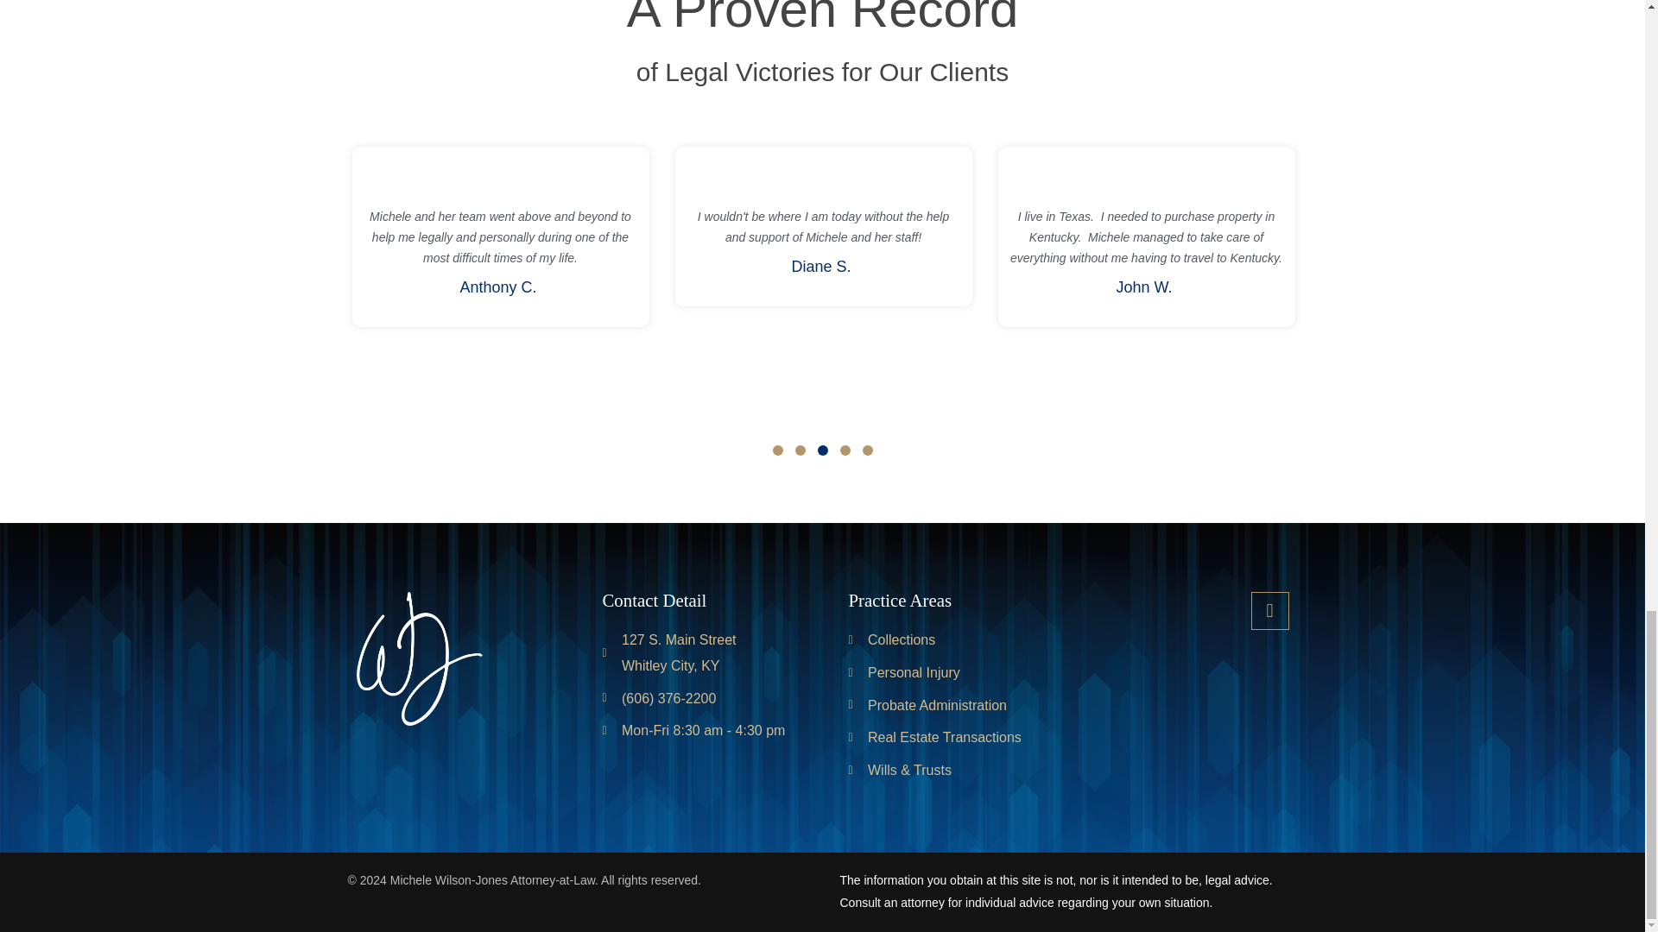 Image resolution: width=1658 pixels, height=932 pixels. I want to click on Mon-Fri 8:30 am - 4:30 pm, so click(699, 730).